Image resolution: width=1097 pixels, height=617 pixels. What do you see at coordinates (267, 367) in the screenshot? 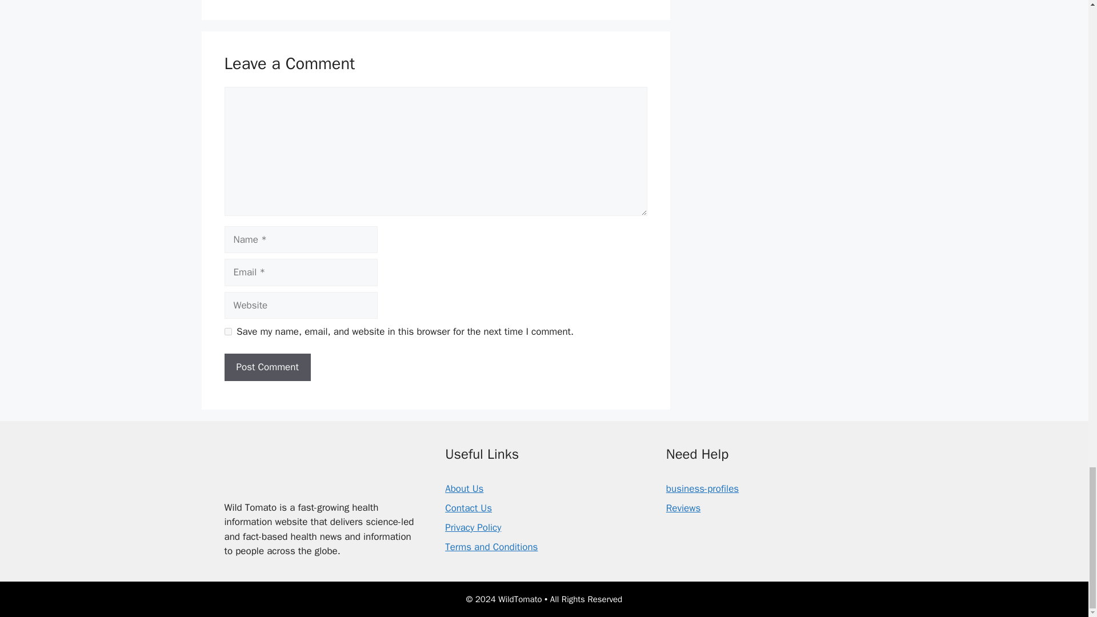
I see `Post Comment` at bounding box center [267, 367].